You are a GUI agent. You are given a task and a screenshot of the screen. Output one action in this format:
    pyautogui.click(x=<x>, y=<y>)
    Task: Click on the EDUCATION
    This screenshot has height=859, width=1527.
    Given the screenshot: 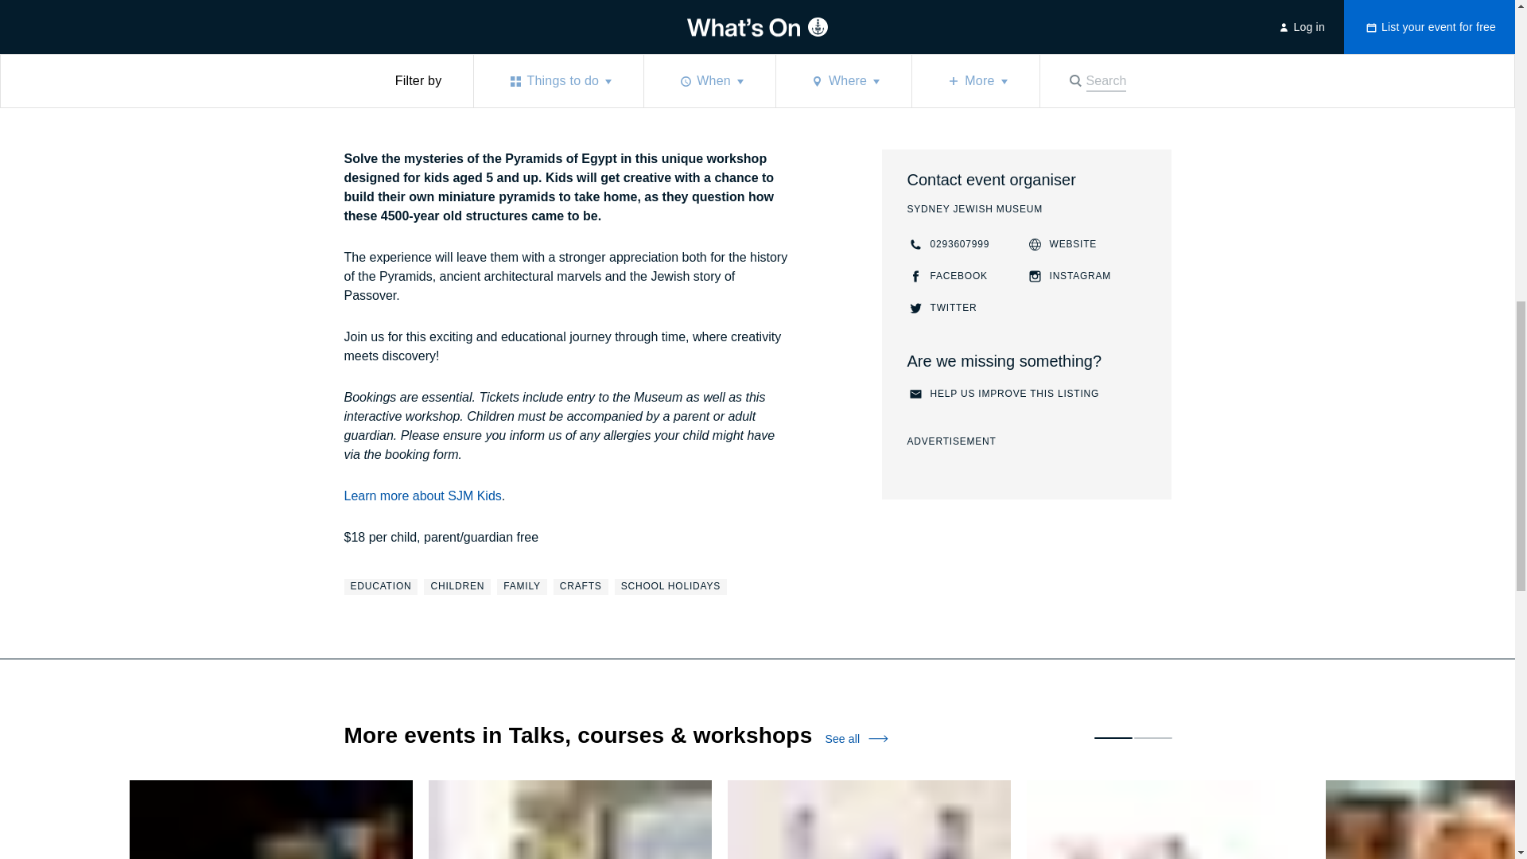 What is the action you would take?
    pyautogui.click(x=422, y=496)
    